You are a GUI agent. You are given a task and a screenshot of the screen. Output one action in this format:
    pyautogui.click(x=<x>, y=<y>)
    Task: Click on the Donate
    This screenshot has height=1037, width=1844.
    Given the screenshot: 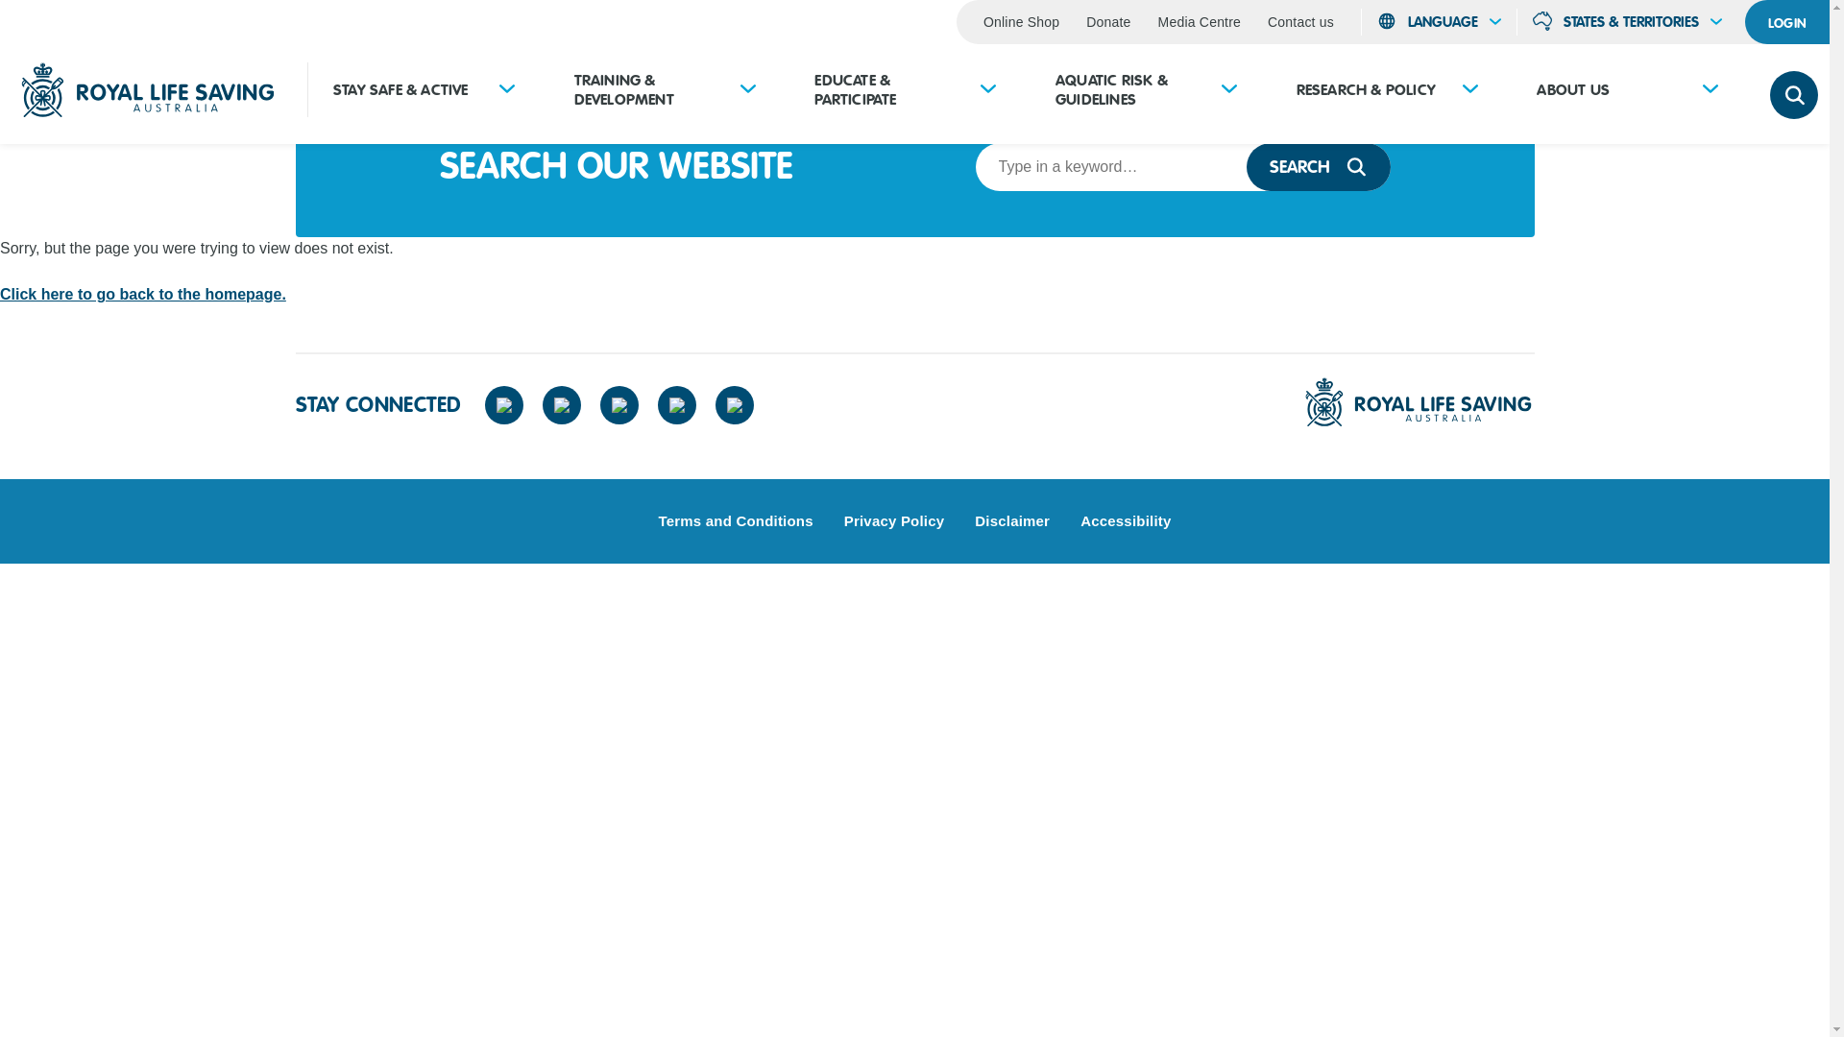 What is the action you would take?
    pyautogui.click(x=1108, y=22)
    